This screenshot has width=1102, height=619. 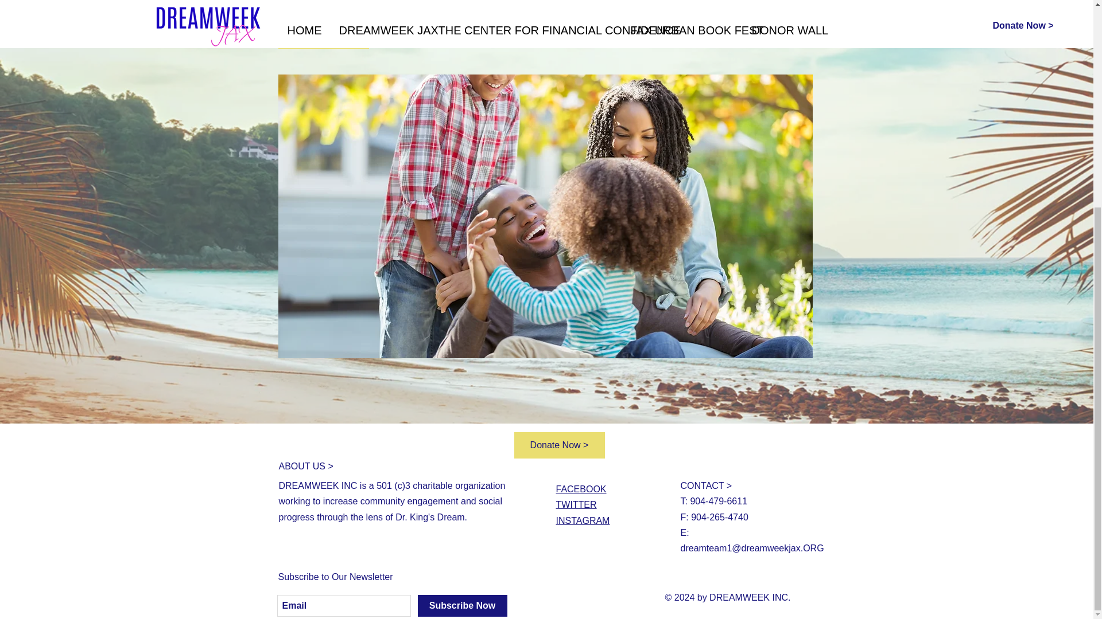 I want to click on FACEBOOK, so click(x=581, y=488).